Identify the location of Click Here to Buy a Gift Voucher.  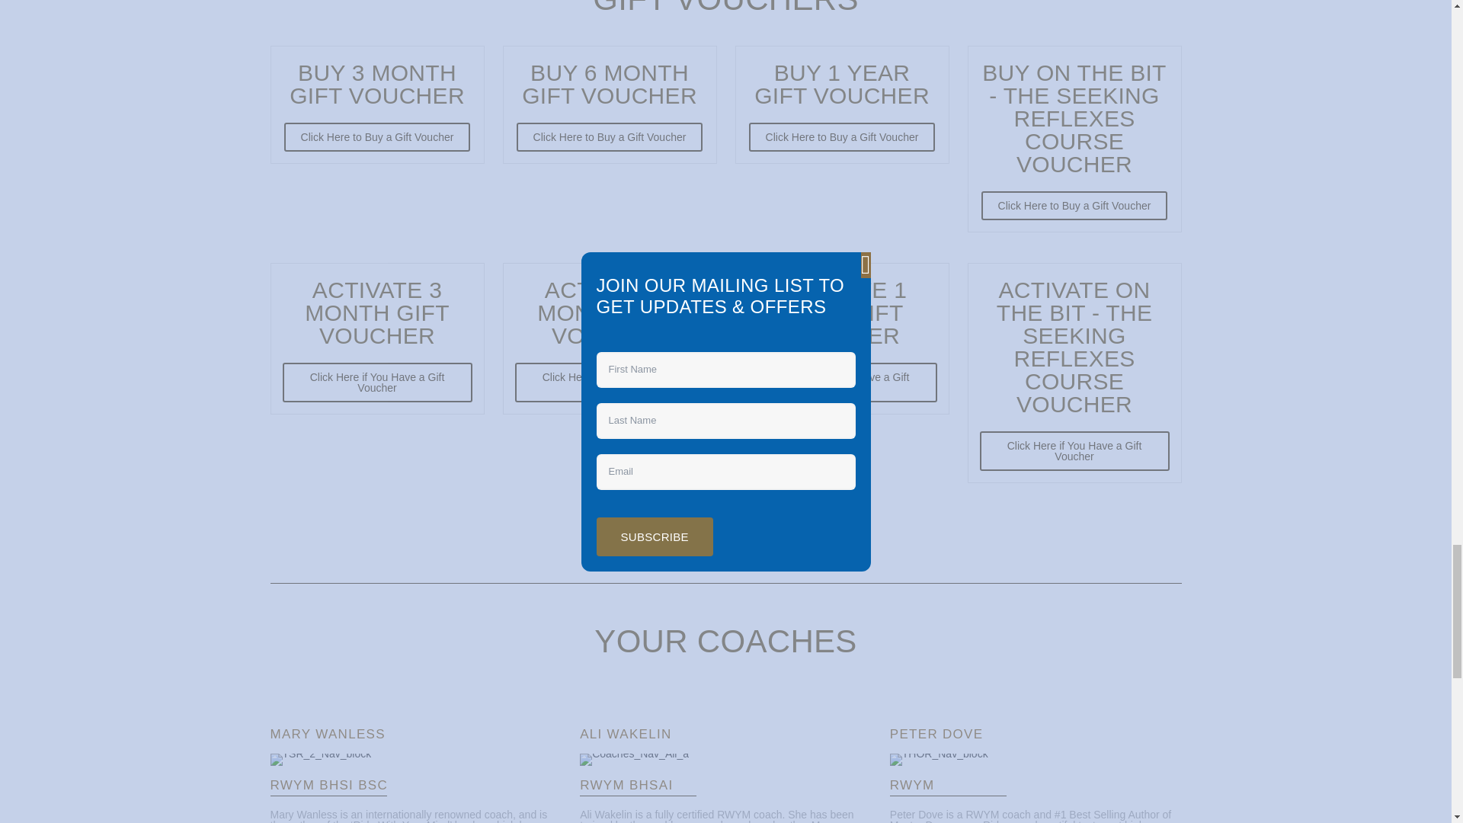
(1074, 206).